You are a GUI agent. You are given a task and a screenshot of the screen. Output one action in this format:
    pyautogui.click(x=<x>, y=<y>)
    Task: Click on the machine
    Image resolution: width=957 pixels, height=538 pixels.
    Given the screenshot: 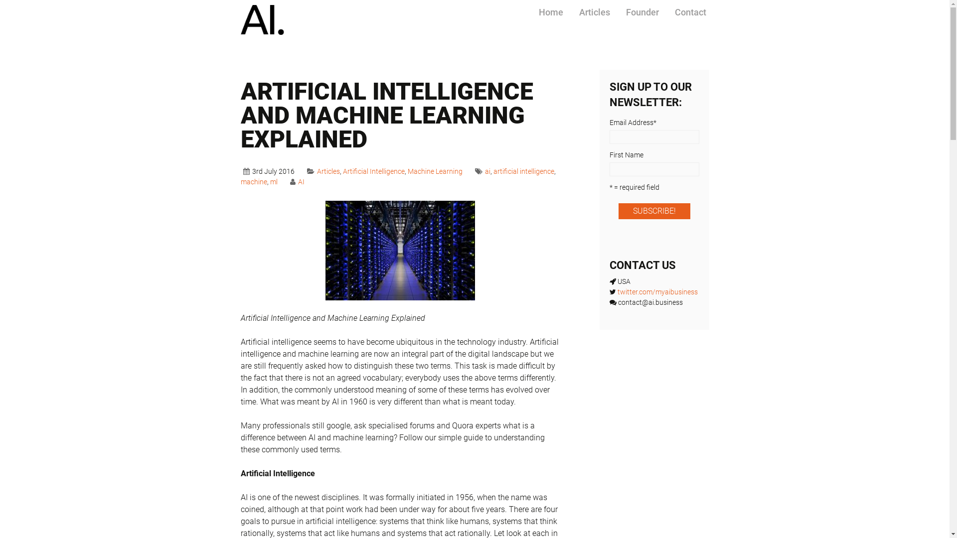 What is the action you would take?
    pyautogui.click(x=653, y=363)
    